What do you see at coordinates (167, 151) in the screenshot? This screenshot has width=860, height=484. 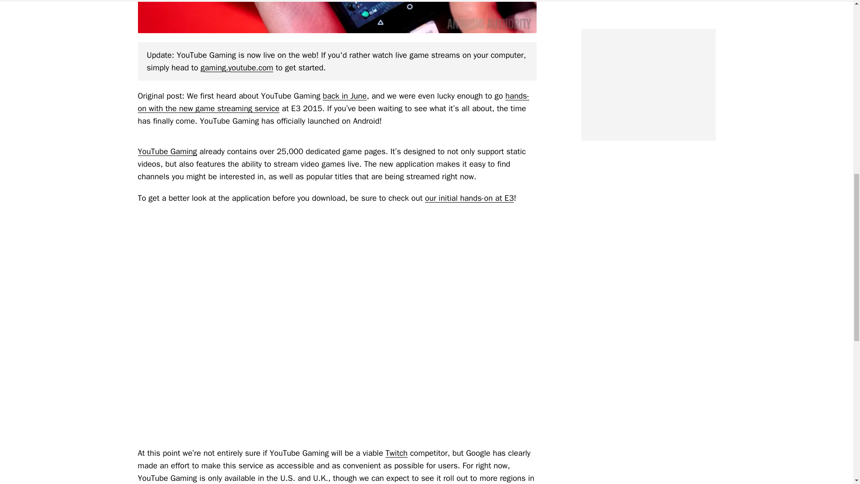 I see `YouTube Gaming` at bounding box center [167, 151].